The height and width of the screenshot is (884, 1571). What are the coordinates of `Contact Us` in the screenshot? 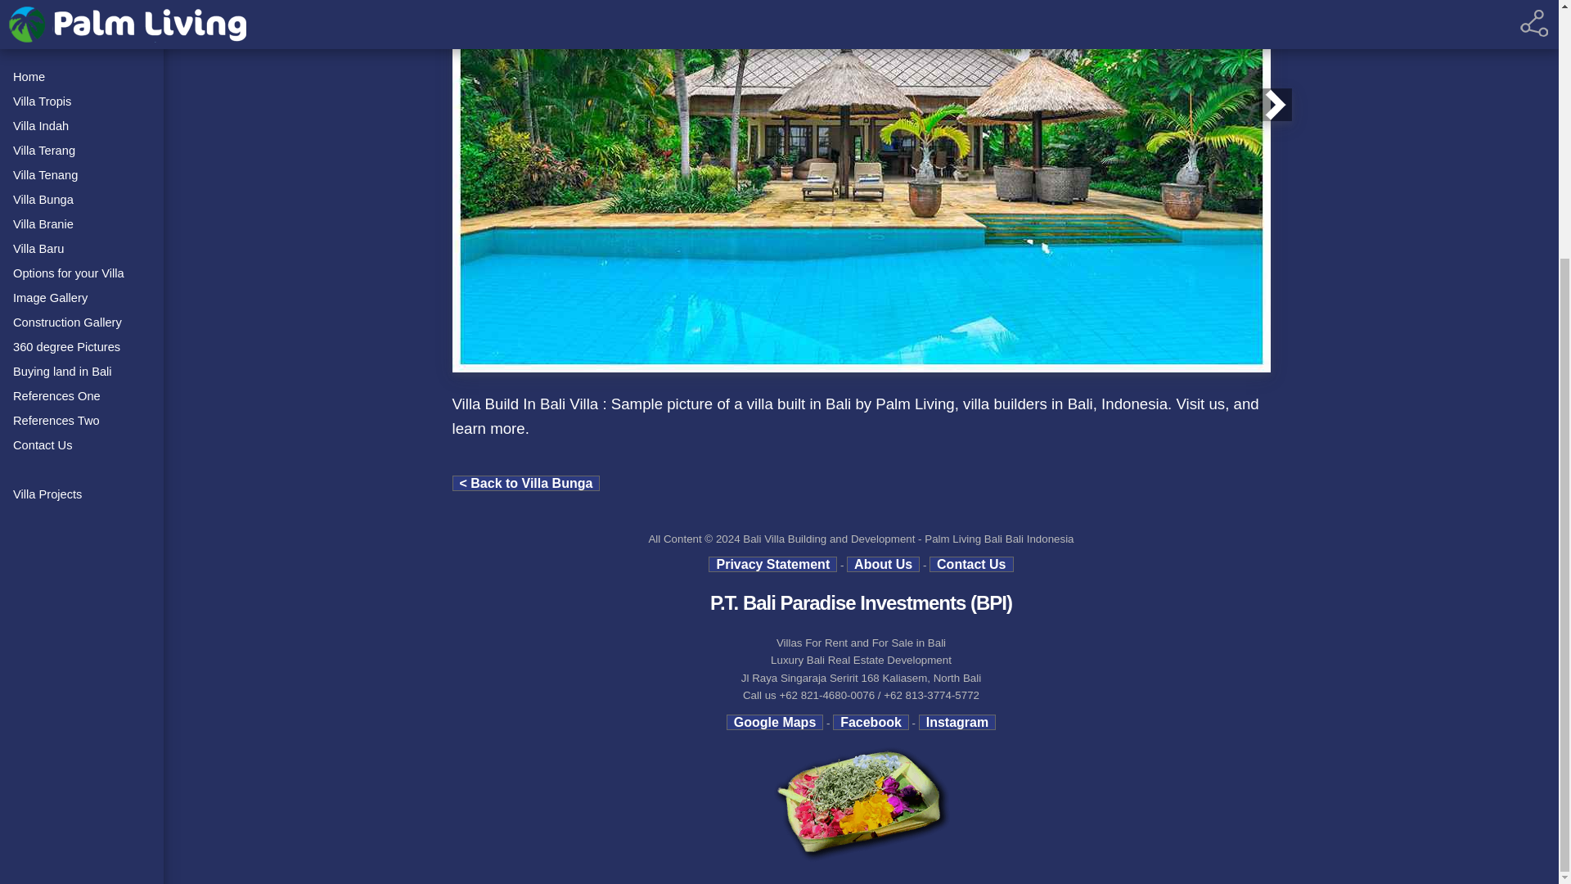 It's located at (971, 564).